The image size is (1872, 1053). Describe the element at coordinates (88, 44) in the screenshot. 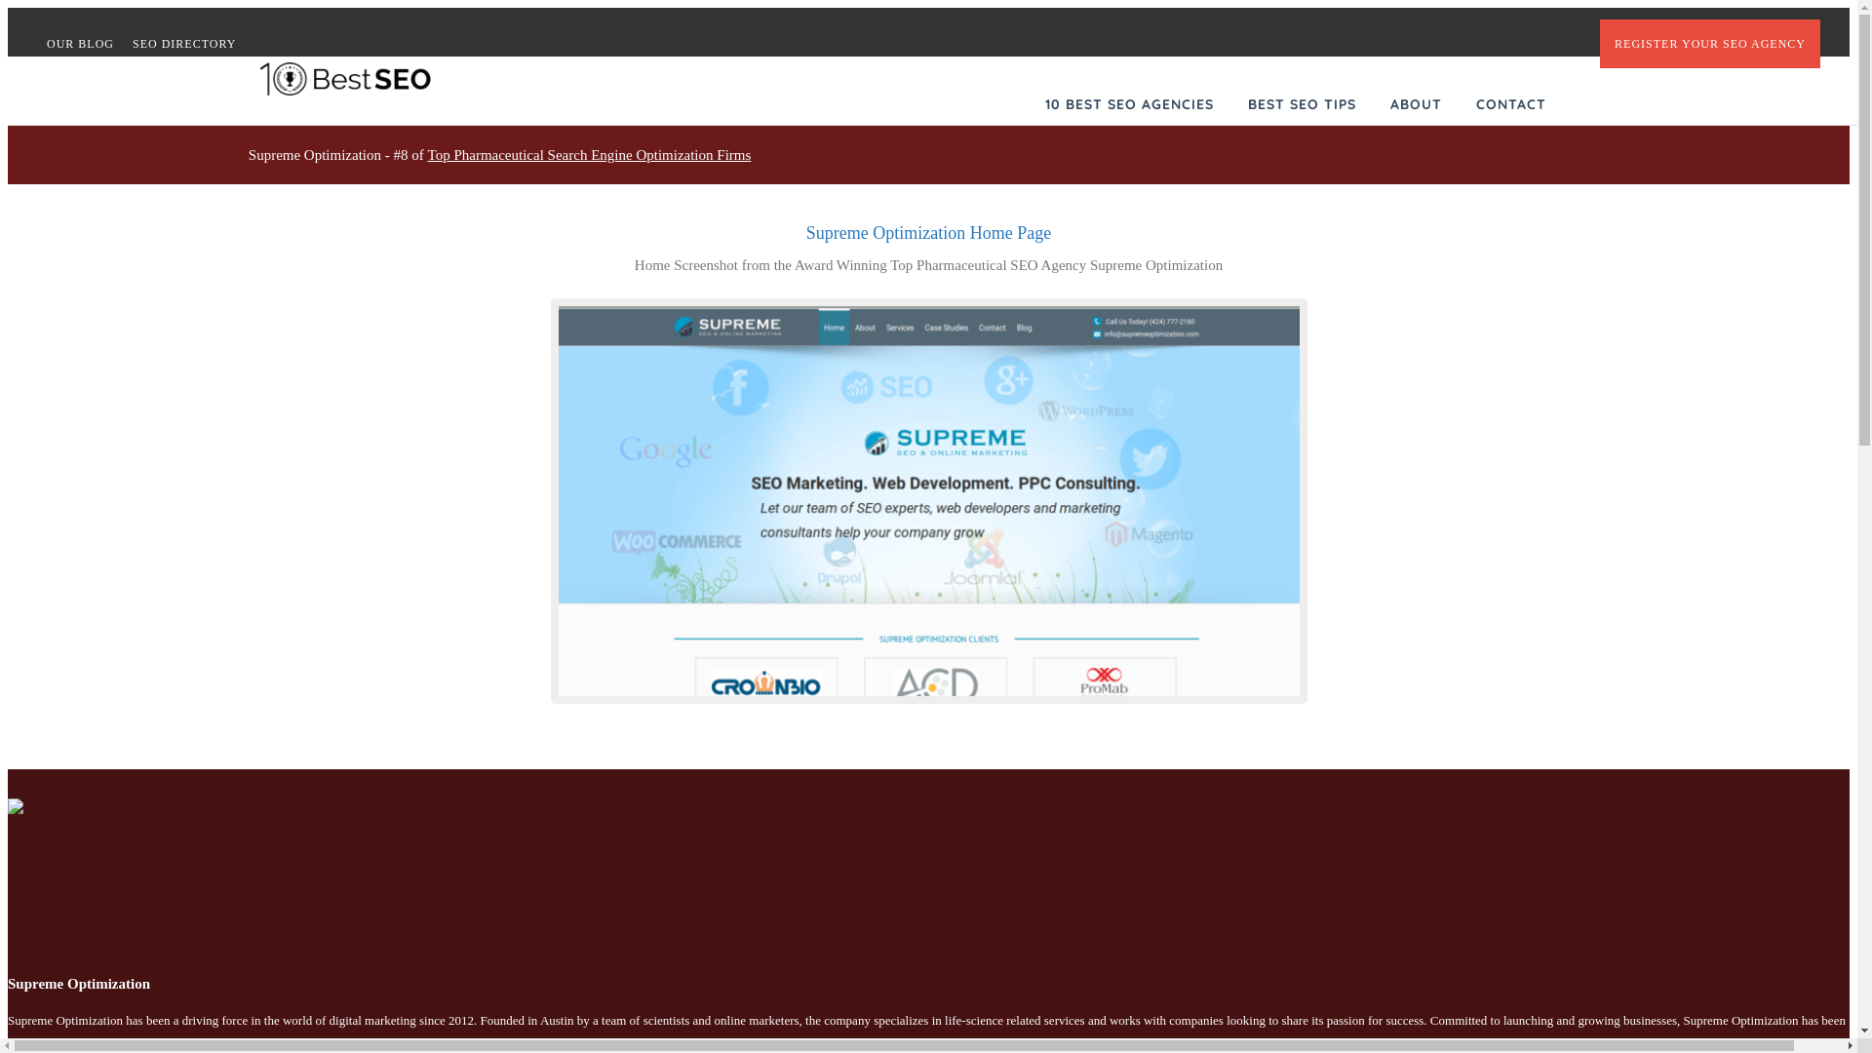

I see `OUR BLOG` at that location.